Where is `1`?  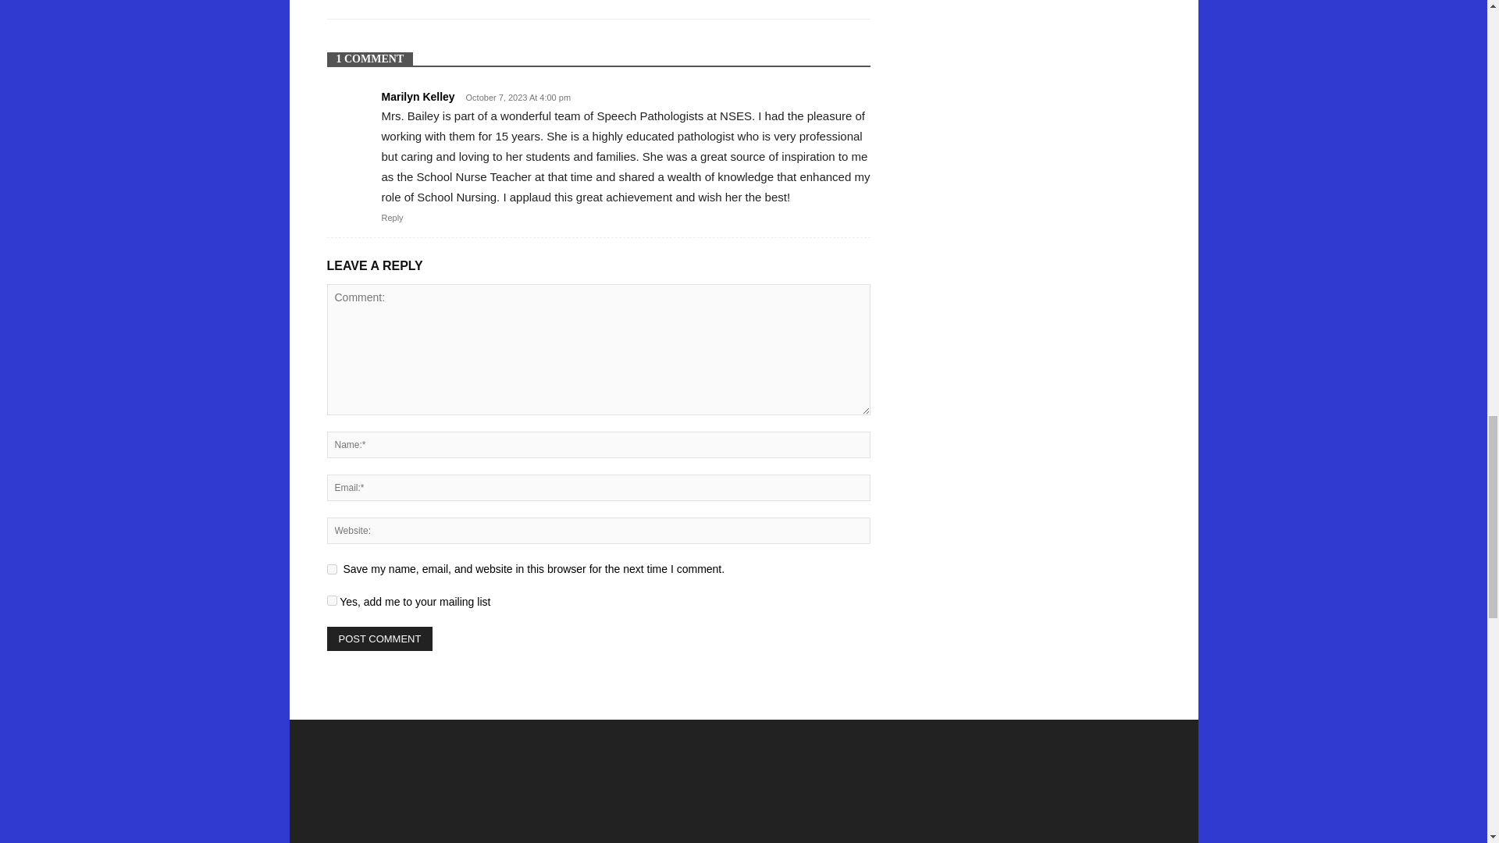
1 is located at coordinates (331, 600).